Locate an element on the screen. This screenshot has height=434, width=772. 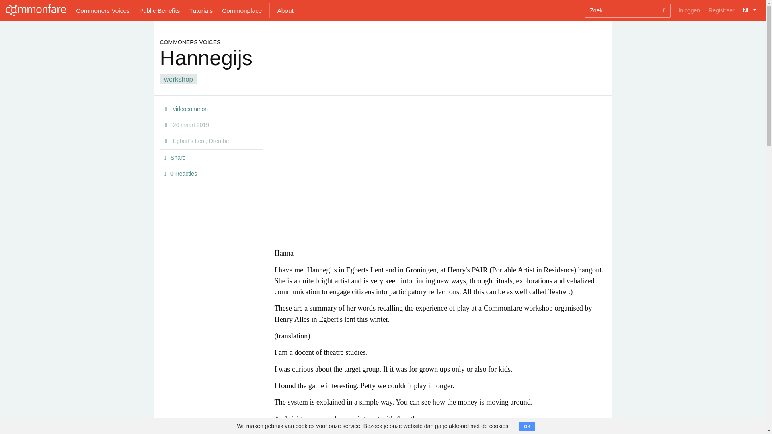
NL is located at coordinates (749, 10).